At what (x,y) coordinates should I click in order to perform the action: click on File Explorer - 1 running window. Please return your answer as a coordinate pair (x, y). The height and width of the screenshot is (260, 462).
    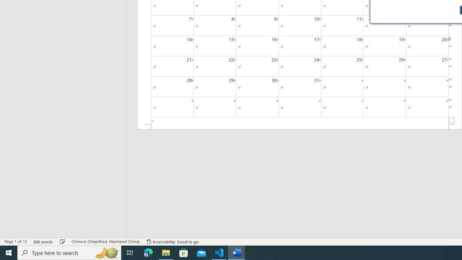
    Looking at the image, I should click on (166, 253).